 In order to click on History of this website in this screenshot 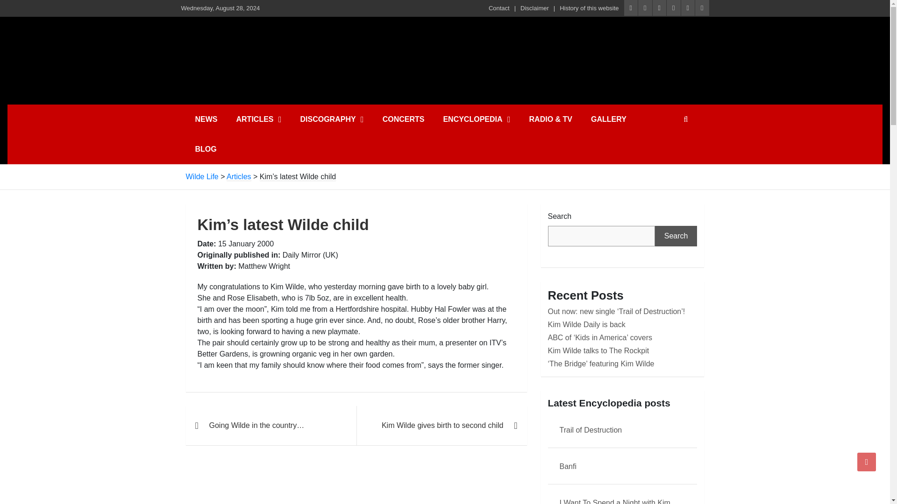, I will do `click(589, 8)`.